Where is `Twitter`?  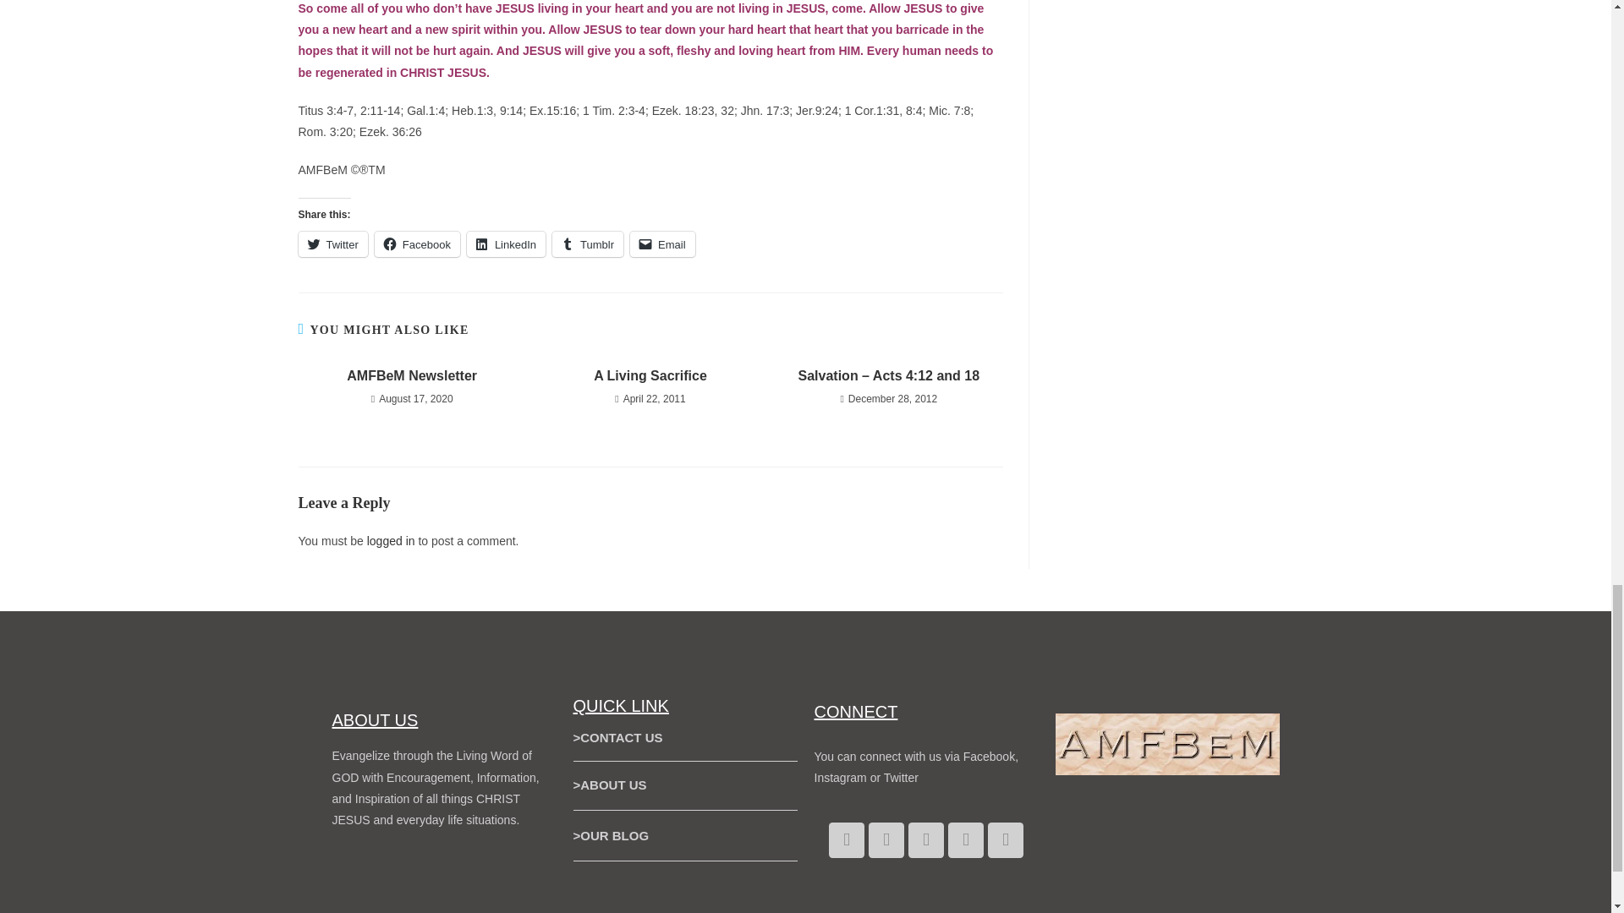
Twitter is located at coordinates (332, 243).